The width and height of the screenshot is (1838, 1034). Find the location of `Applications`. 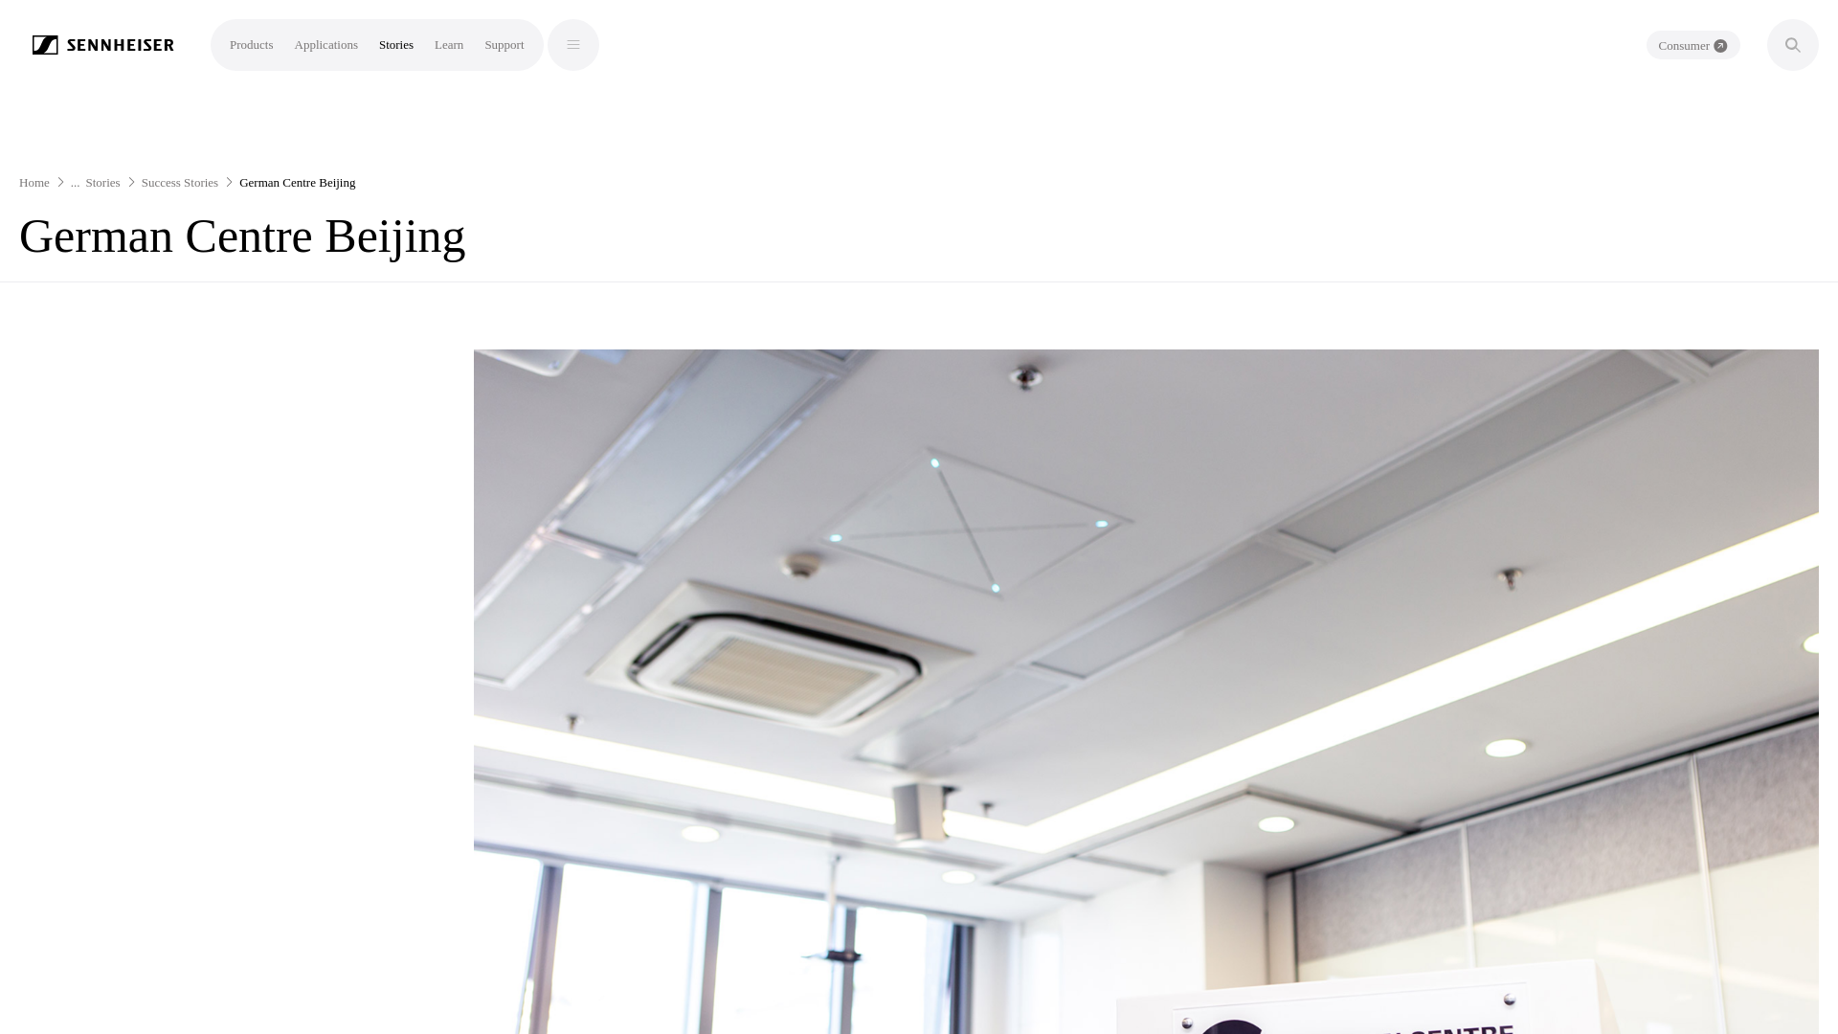

Applications is located at coordinates (325, 44).